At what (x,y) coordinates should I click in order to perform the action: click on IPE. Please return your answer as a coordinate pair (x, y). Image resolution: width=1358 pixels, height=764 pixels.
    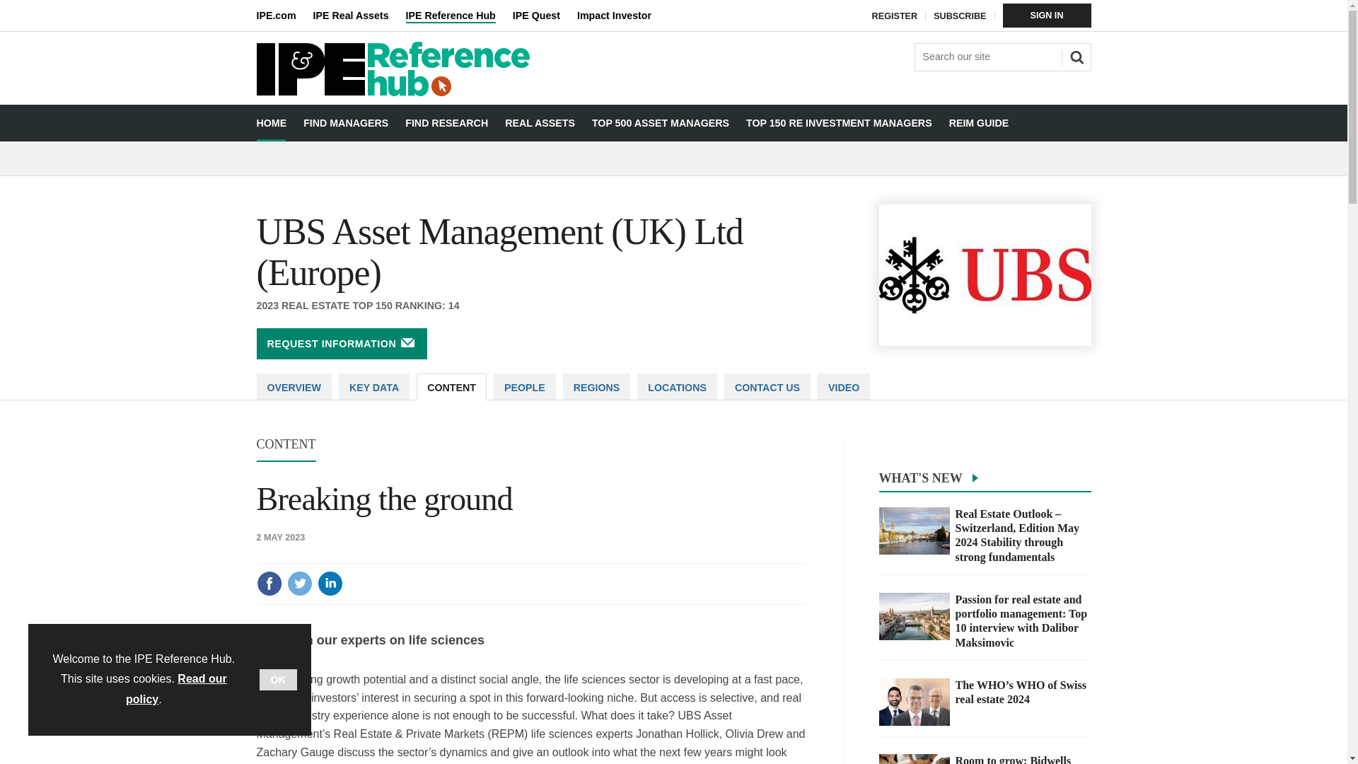
    Looking at the image, I should click on (284, 16).